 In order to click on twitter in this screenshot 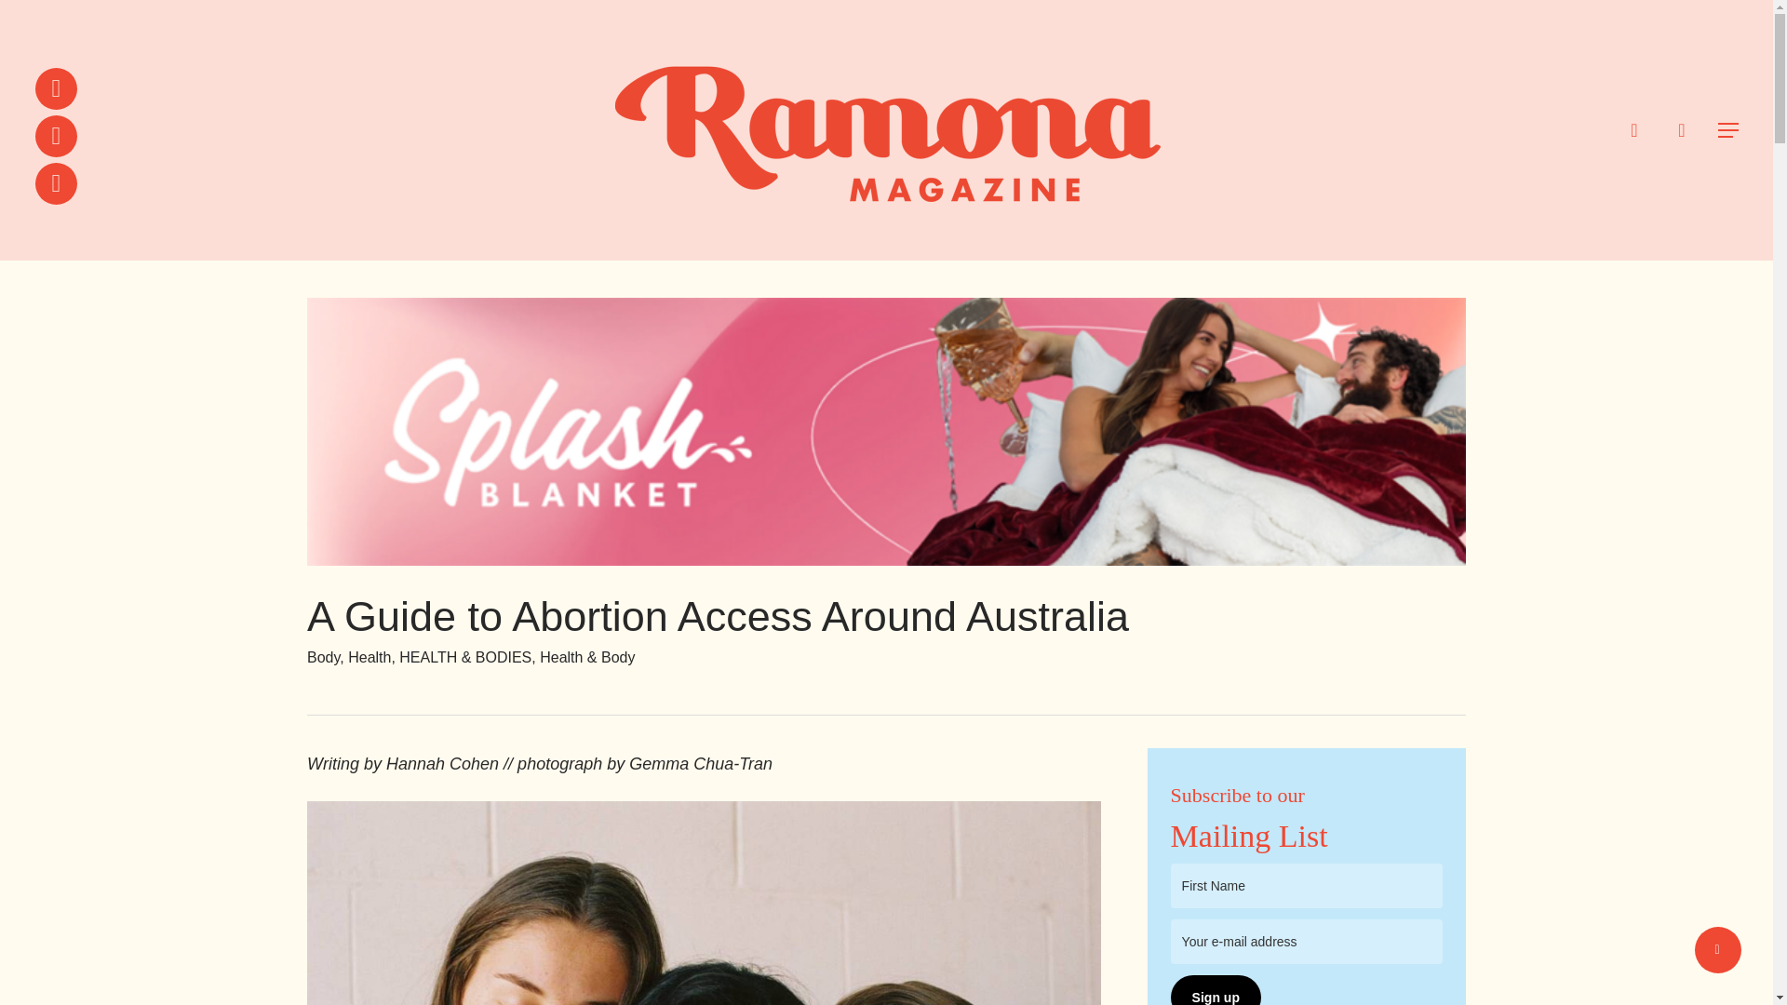, I will do `click(56, 88)`.